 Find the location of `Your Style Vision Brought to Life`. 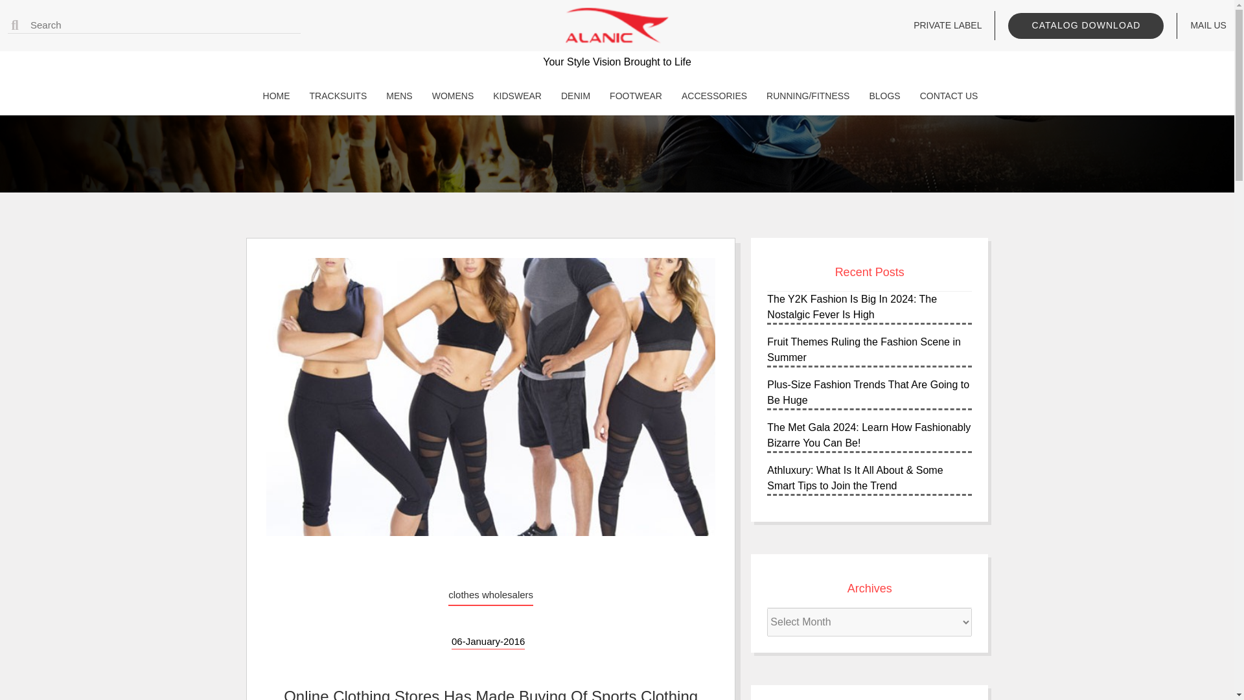

Your Style Vision Brought to Life is located at coordinates (617, 79).